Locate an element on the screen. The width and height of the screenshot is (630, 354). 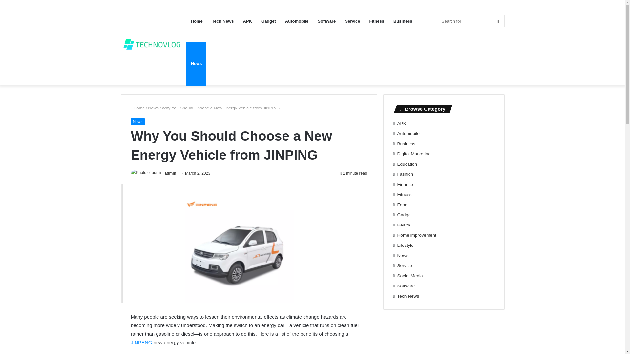
JINPENG is located at coordinates (141, 342).